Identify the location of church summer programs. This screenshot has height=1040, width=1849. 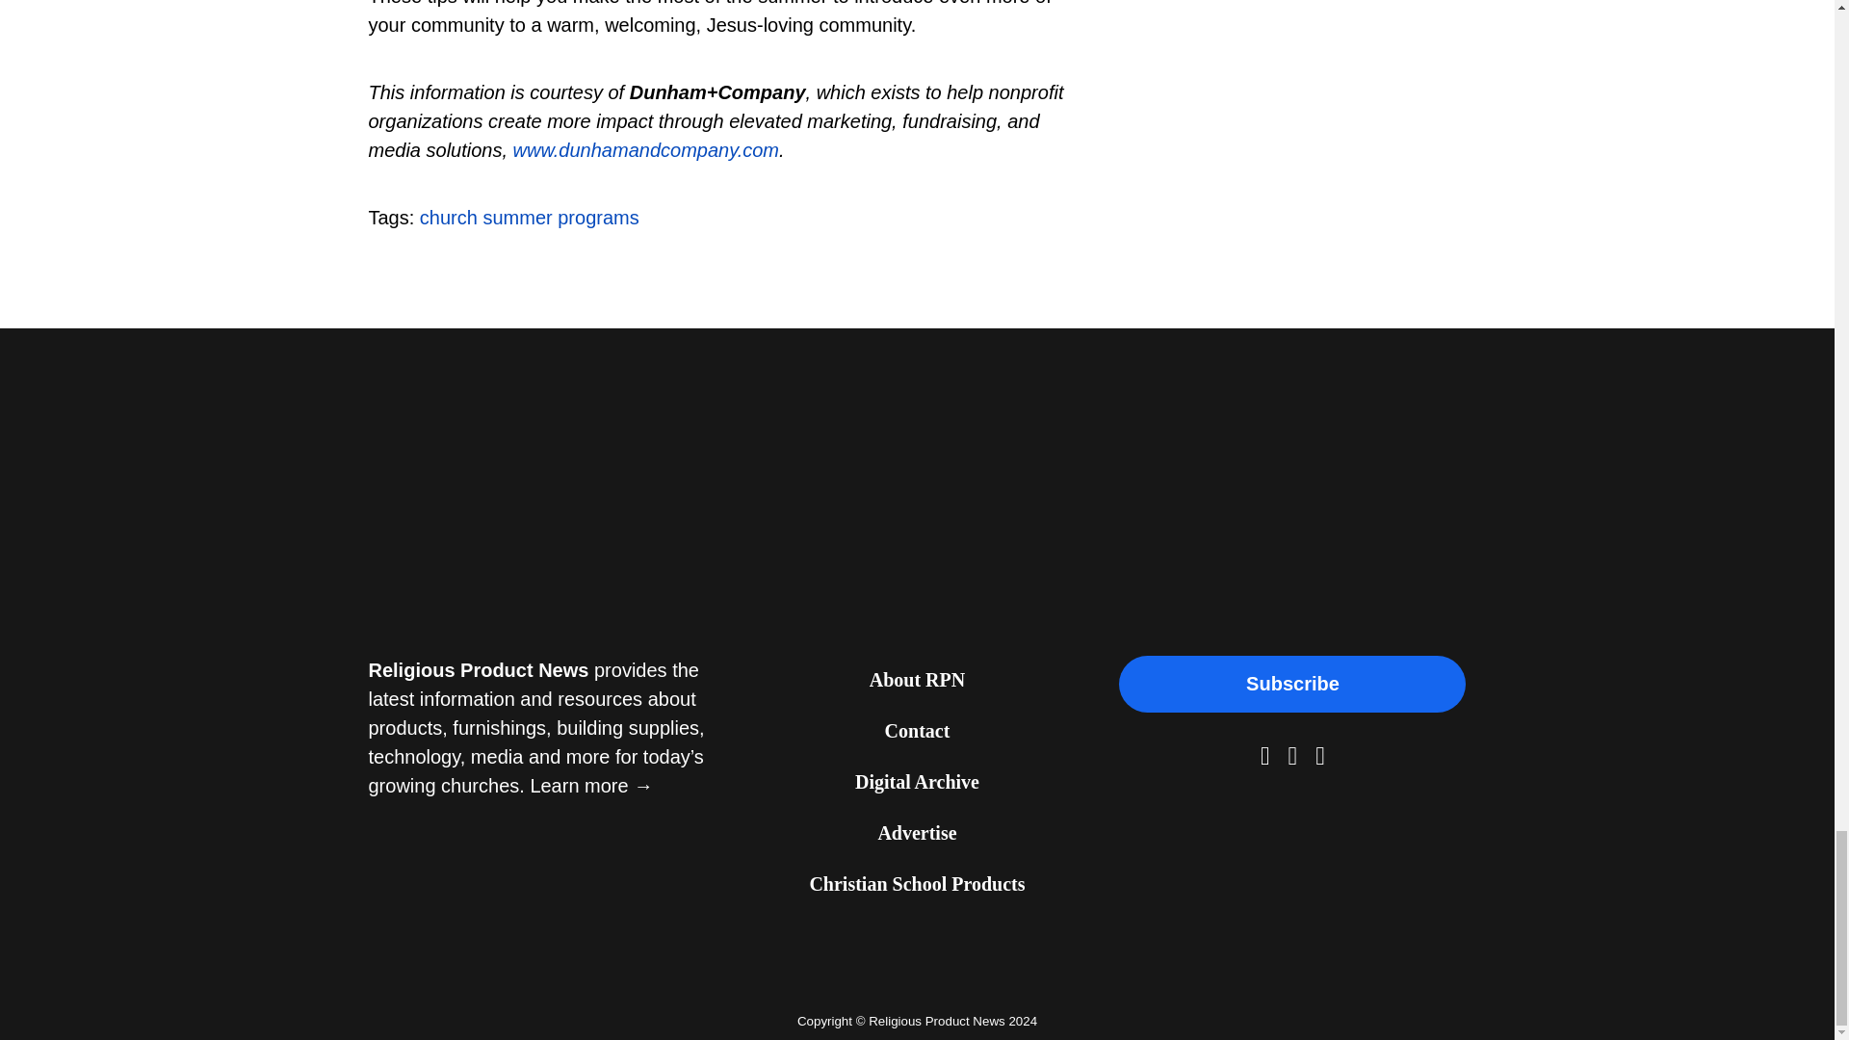
(530, 217).